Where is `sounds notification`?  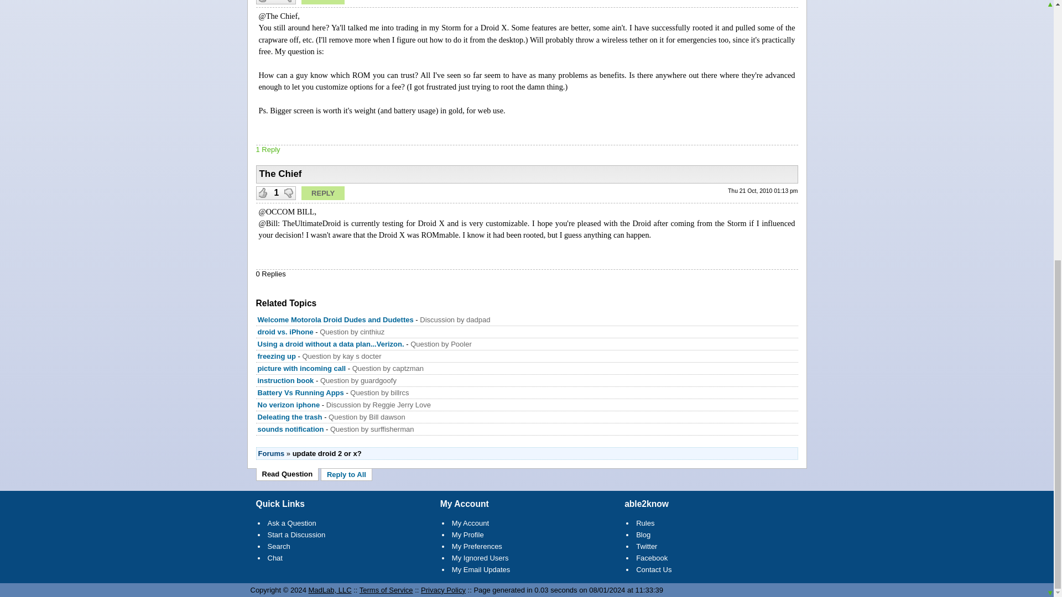
sounds notification is located at coordinates (291, 429).